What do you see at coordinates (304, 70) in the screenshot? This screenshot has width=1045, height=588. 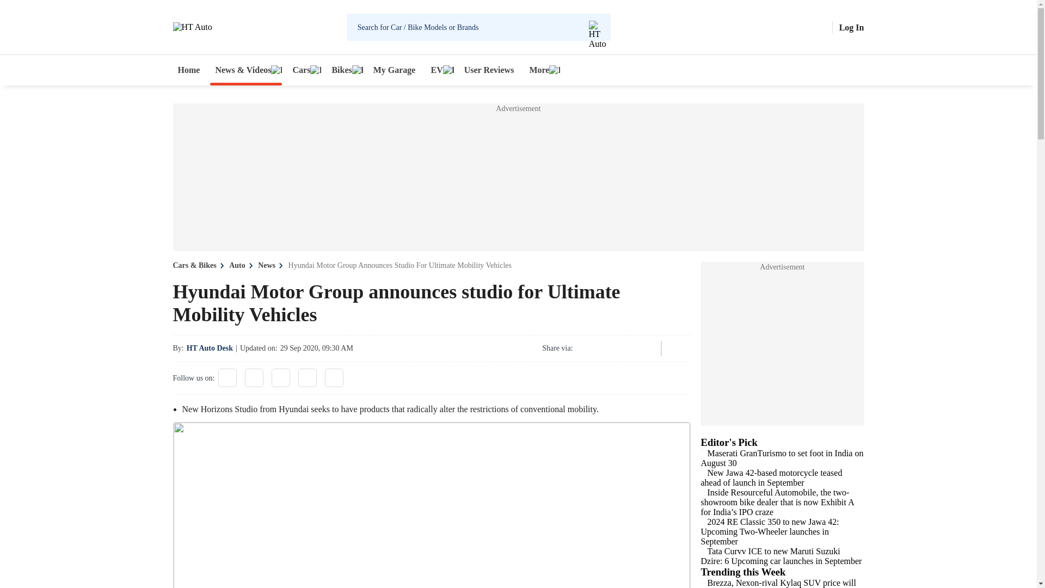 I see `Cars` at bounding box center [304, 70].